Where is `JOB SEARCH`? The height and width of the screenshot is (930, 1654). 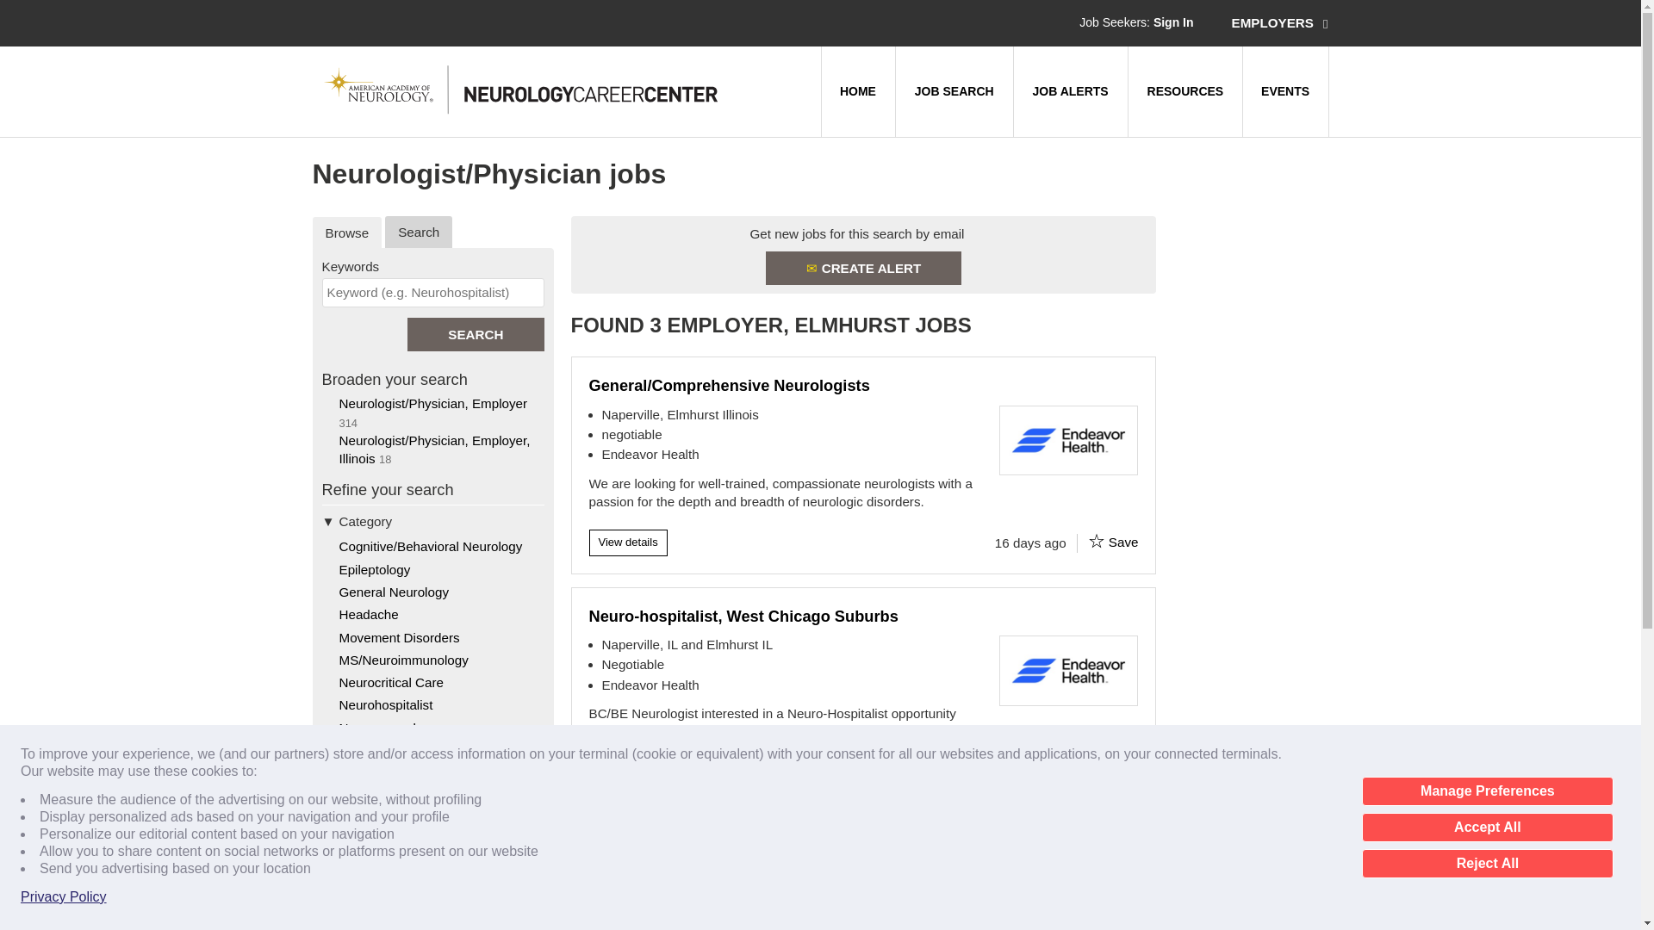
JOB SEARCH is located at coordinates (954, 91).